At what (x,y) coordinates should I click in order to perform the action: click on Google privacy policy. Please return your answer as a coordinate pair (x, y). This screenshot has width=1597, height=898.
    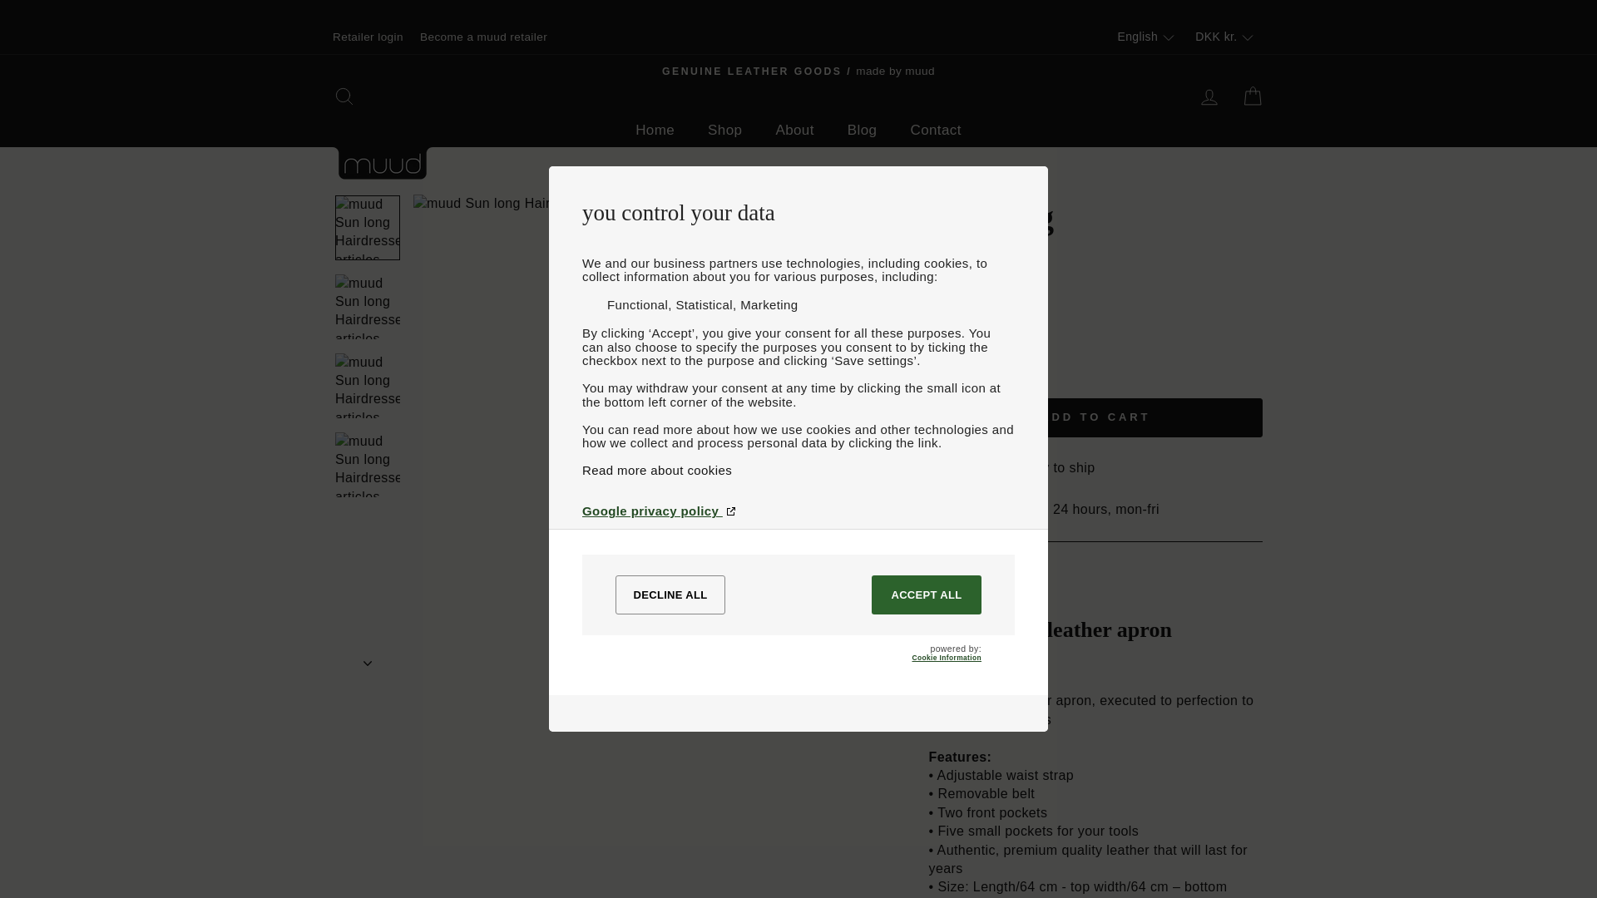
    Looking at the image, I should click on (798, 511).